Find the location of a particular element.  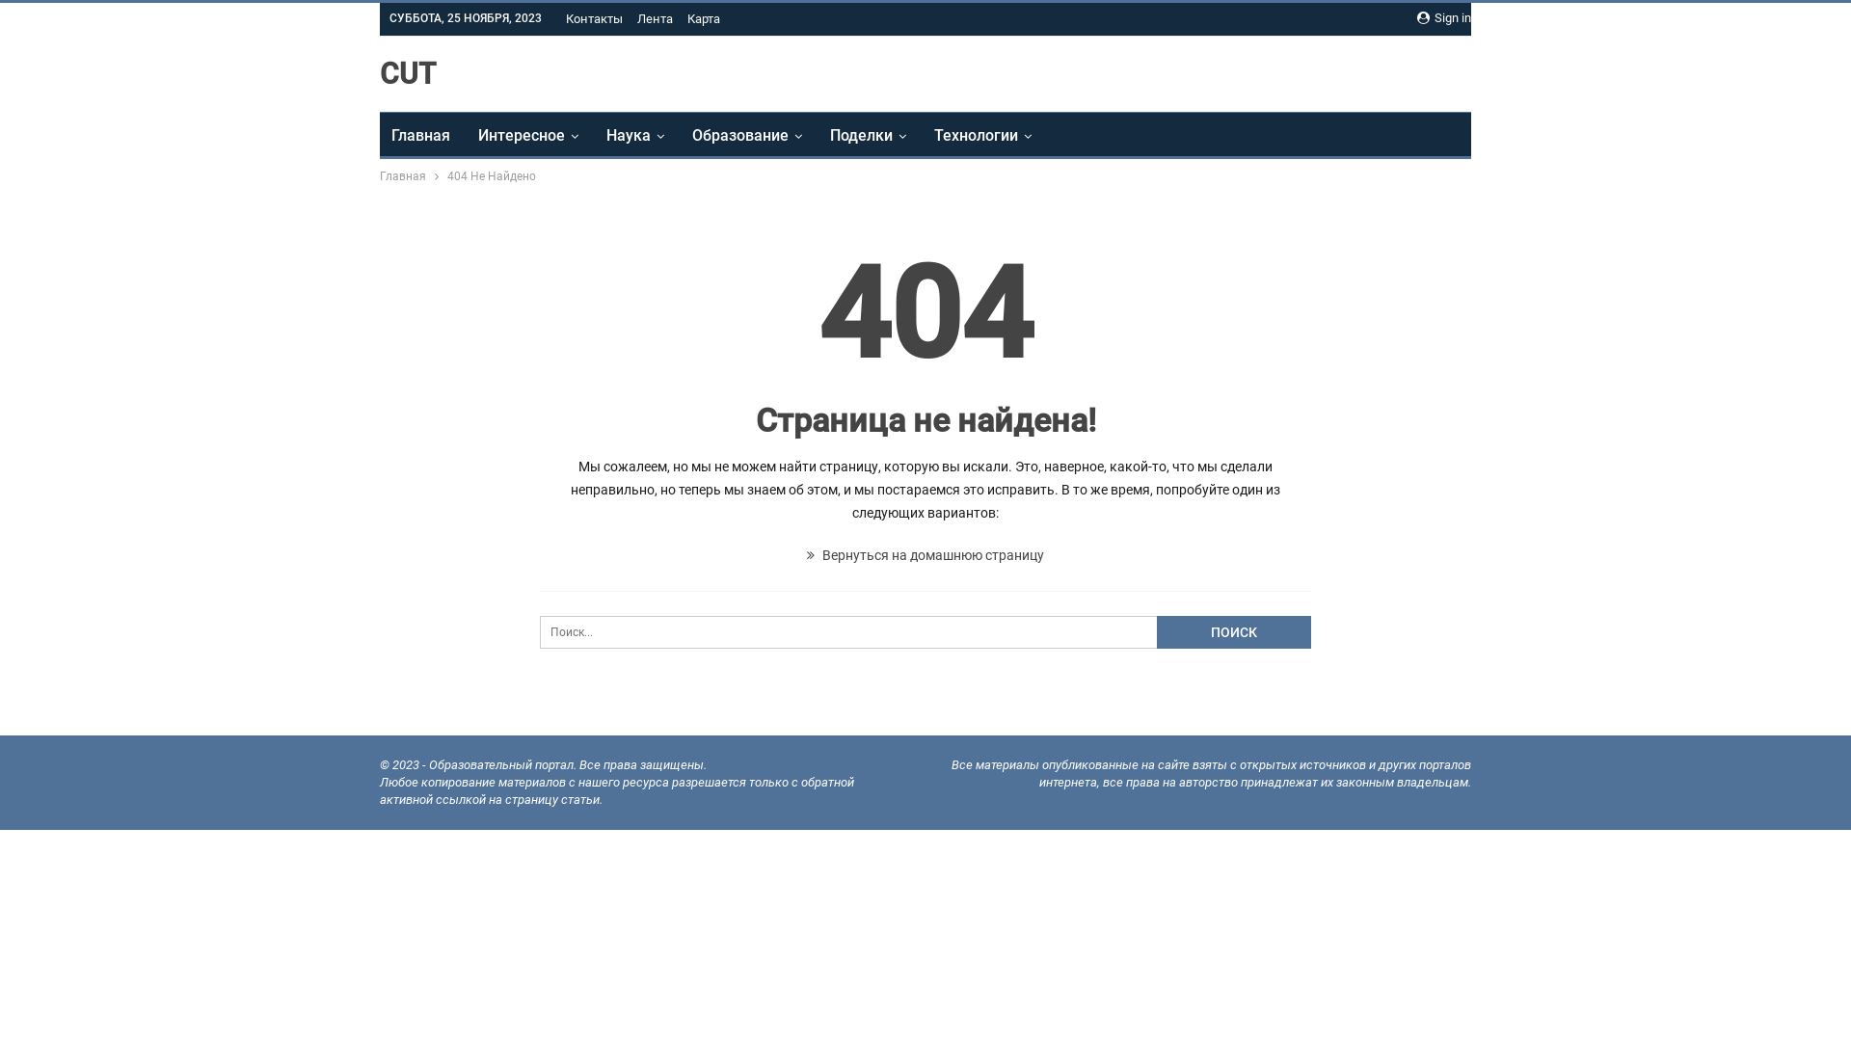

Sign in is located at coordinates (1444, 18).